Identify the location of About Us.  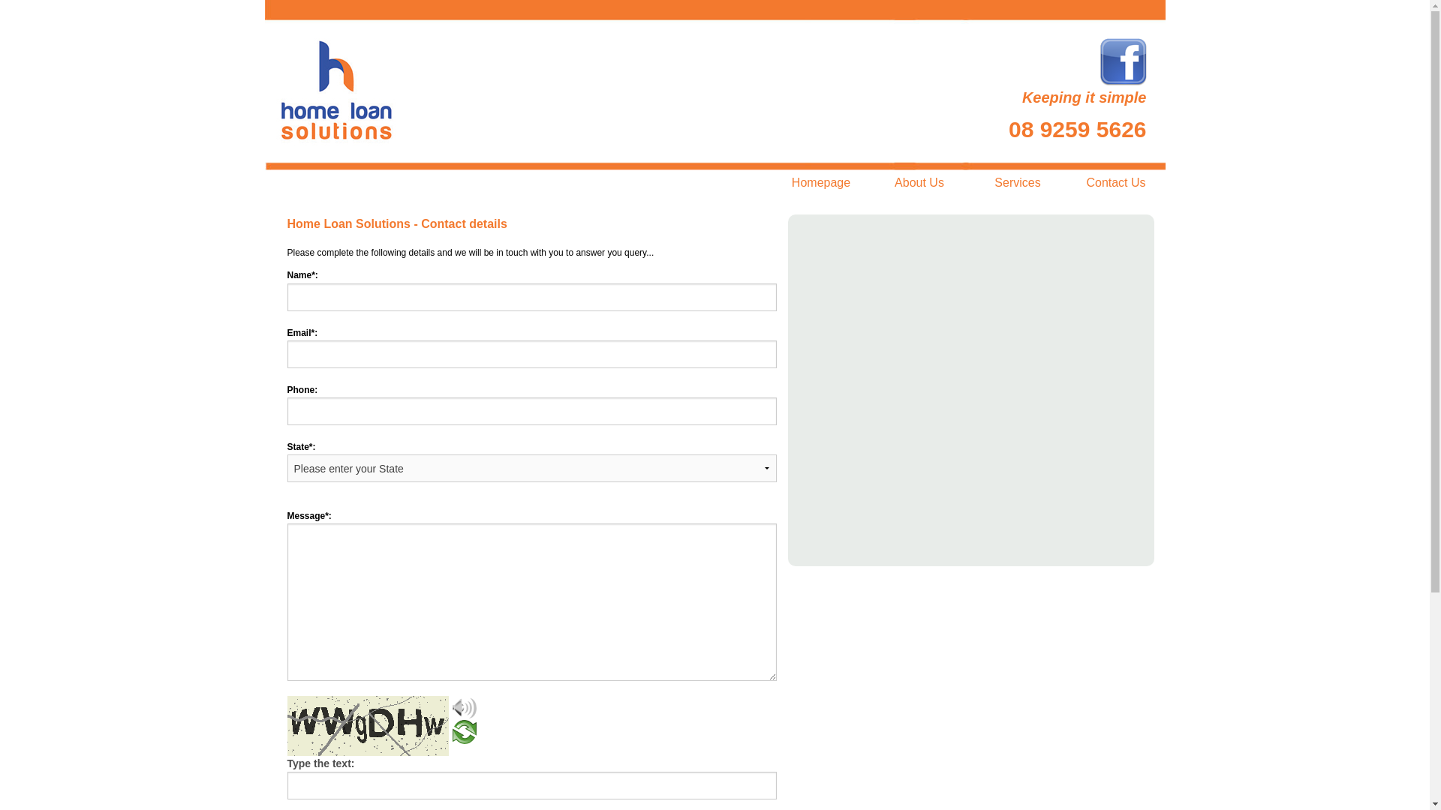
(920, 183).